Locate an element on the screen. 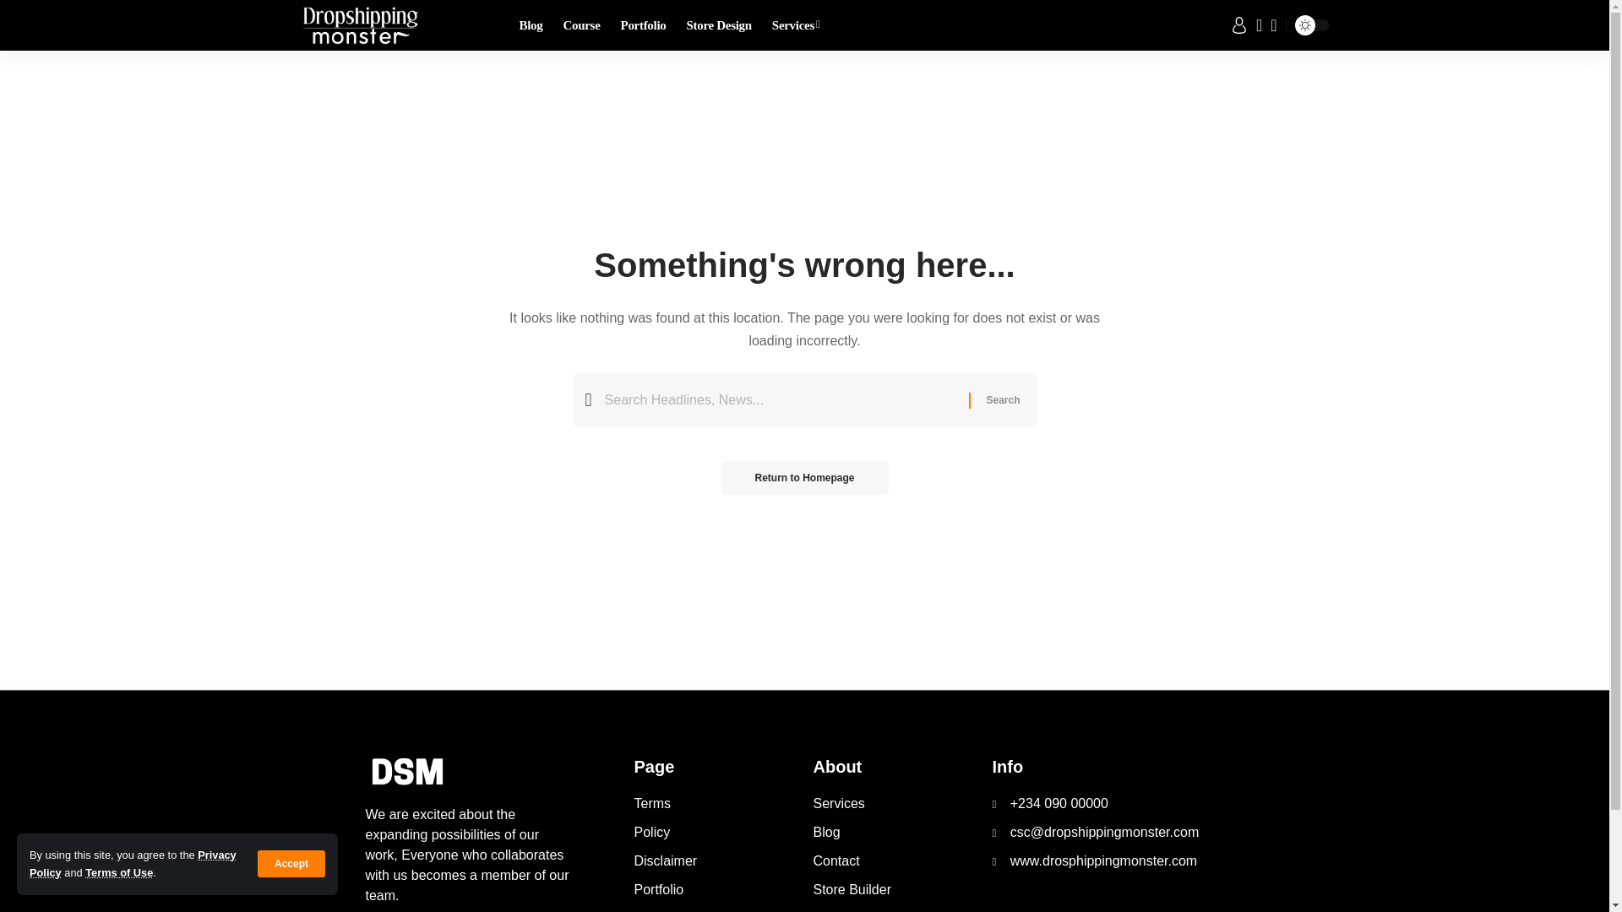 The image size is (1622, 912). Portfolio is located at coordinates (644, 25).